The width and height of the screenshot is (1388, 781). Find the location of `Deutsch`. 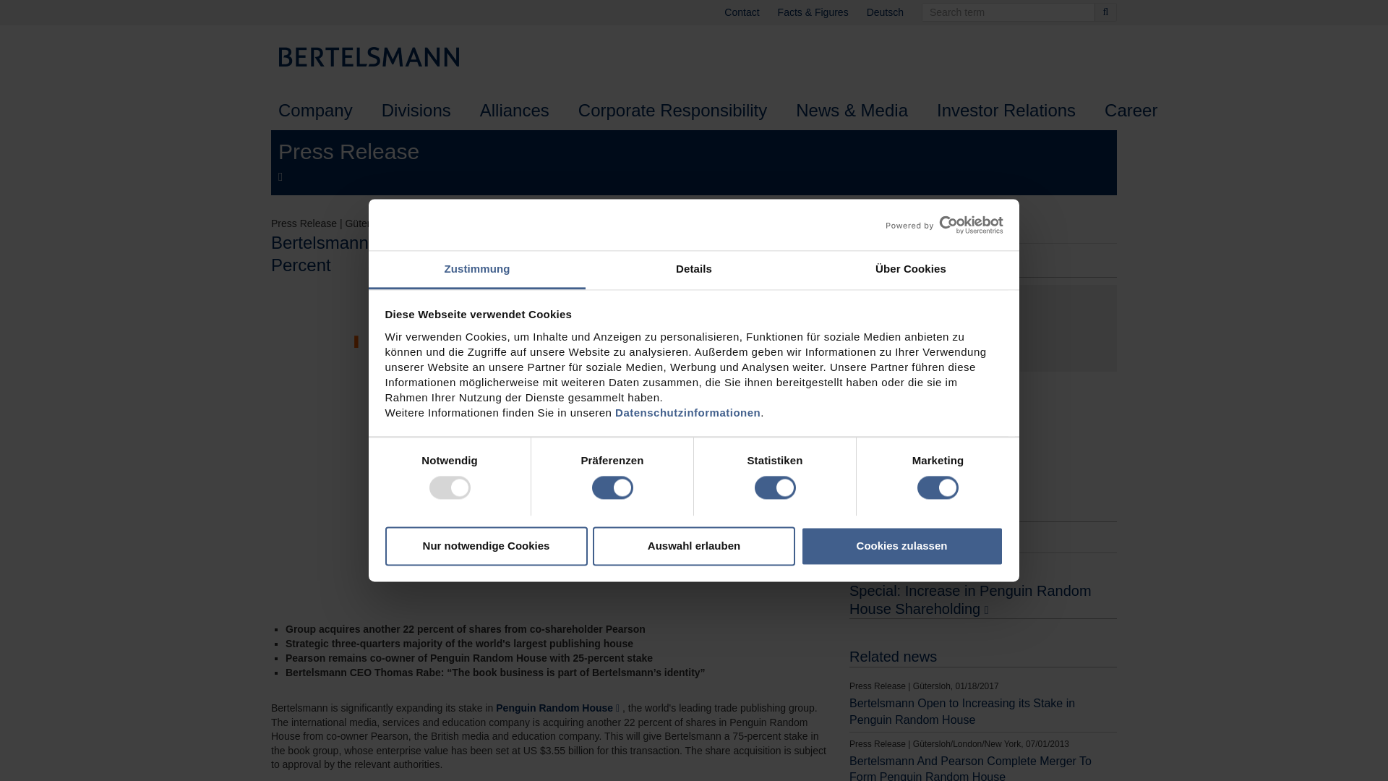

Deutsch is located at coordinates (885, 12).